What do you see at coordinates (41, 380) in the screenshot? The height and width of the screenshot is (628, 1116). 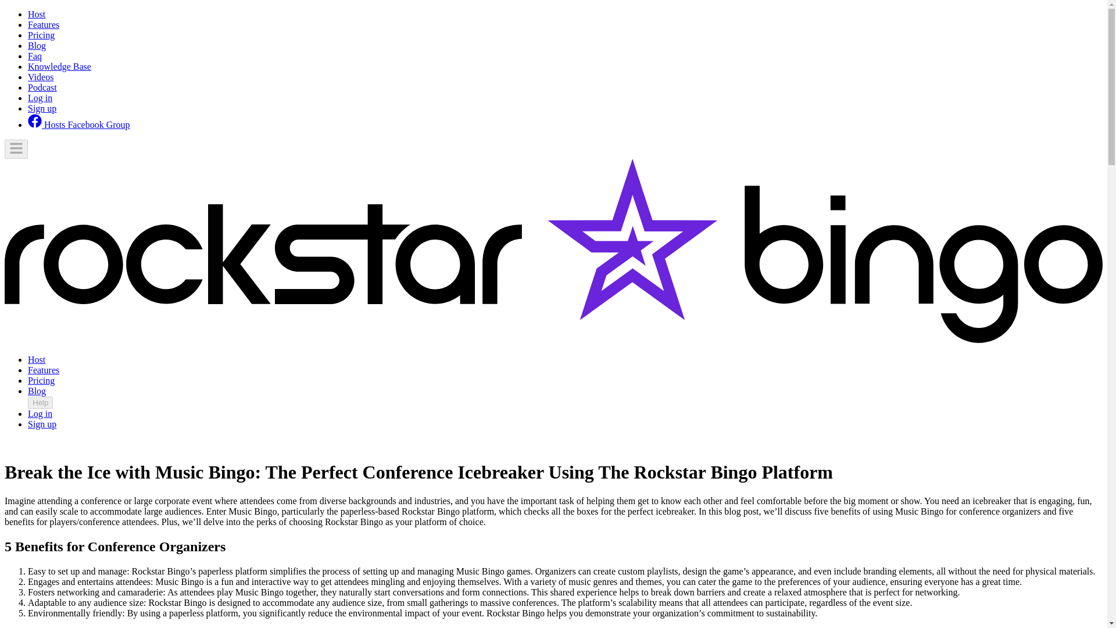 I see `Pricing` at bounding box center [41, 380].